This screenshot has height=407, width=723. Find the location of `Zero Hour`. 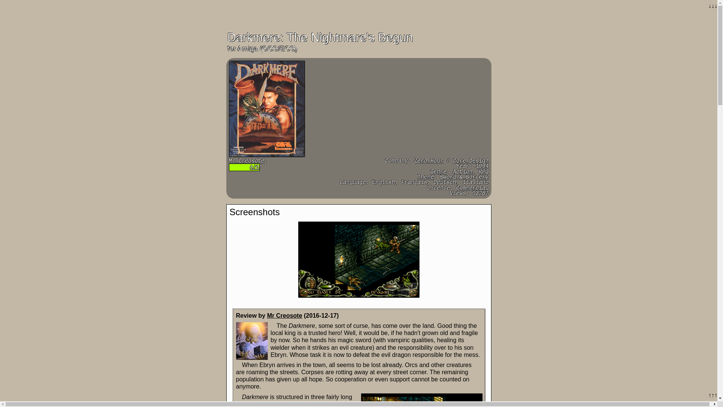

Zero Hour is located at coordinates (429, 161).